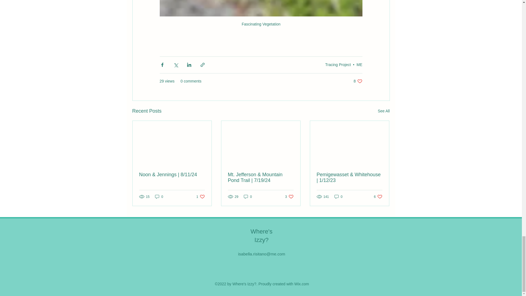 This screenshot has width=526, height=296. I want to click on Tracing Project, so click(339, 197).